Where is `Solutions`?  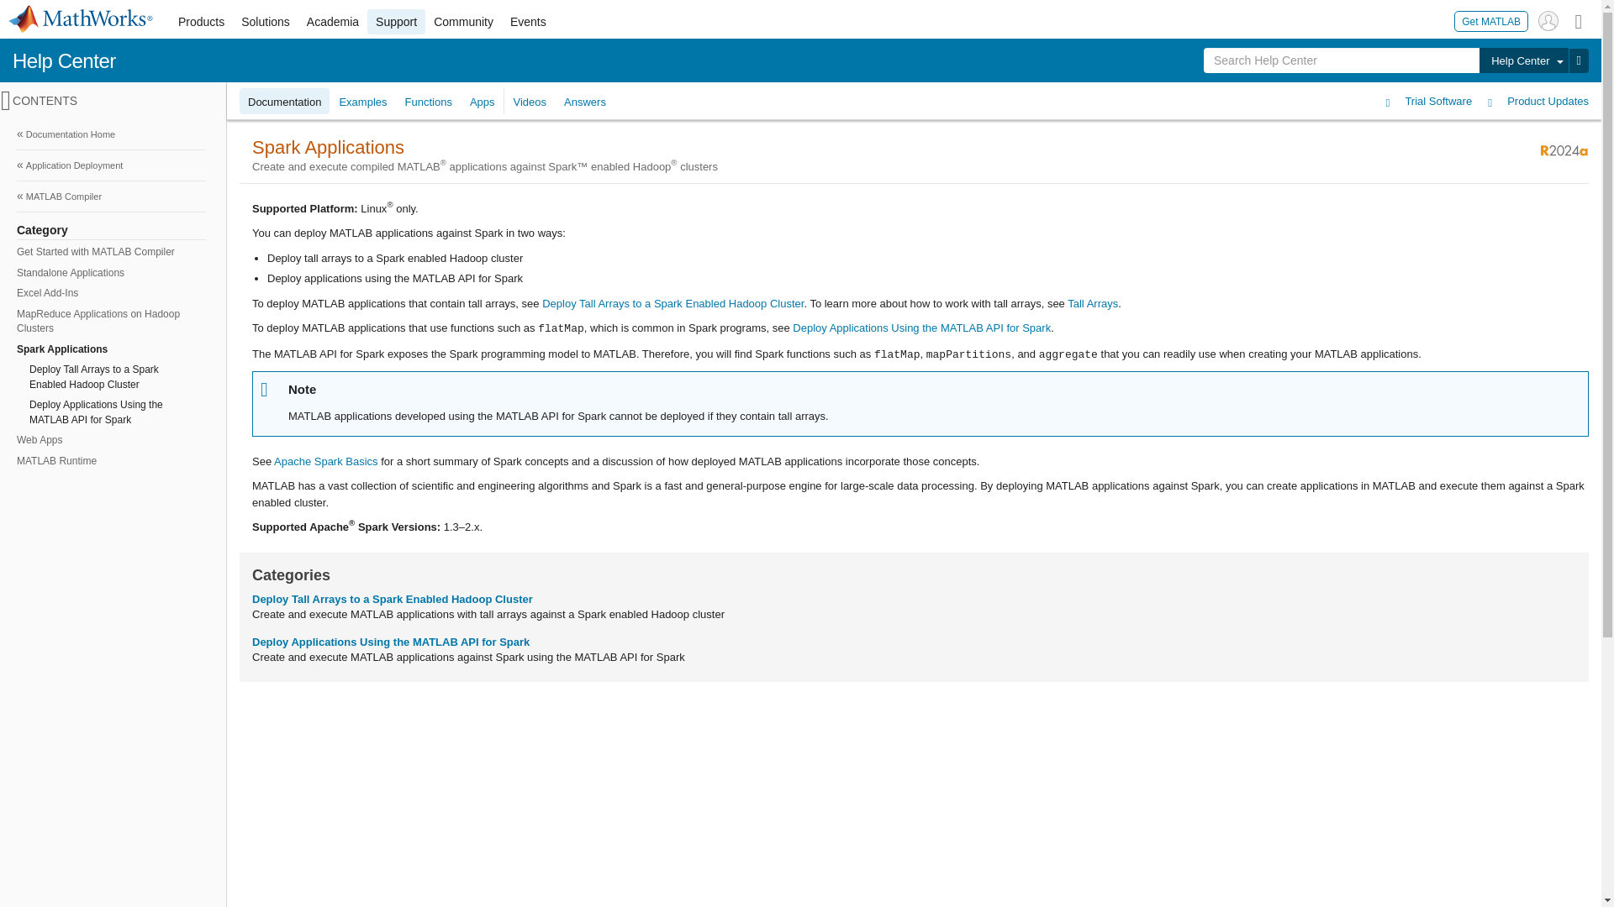 Solutions is located at coordinates (266, 22).